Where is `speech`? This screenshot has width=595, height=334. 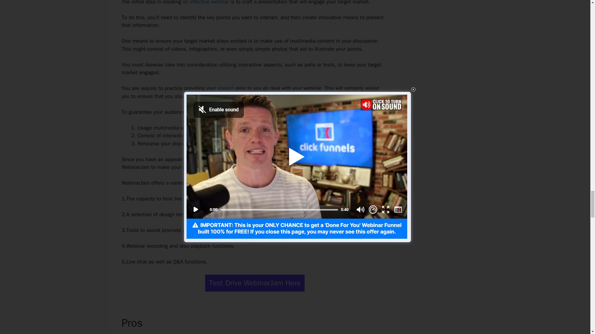
speech is located at coordinates (226, 88).